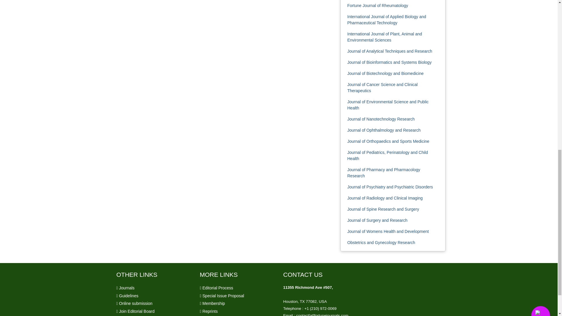  Describe the element at coordinates (378, 5) in the screenshot. I see `Fortune Journal of Rheumatology` at that location.